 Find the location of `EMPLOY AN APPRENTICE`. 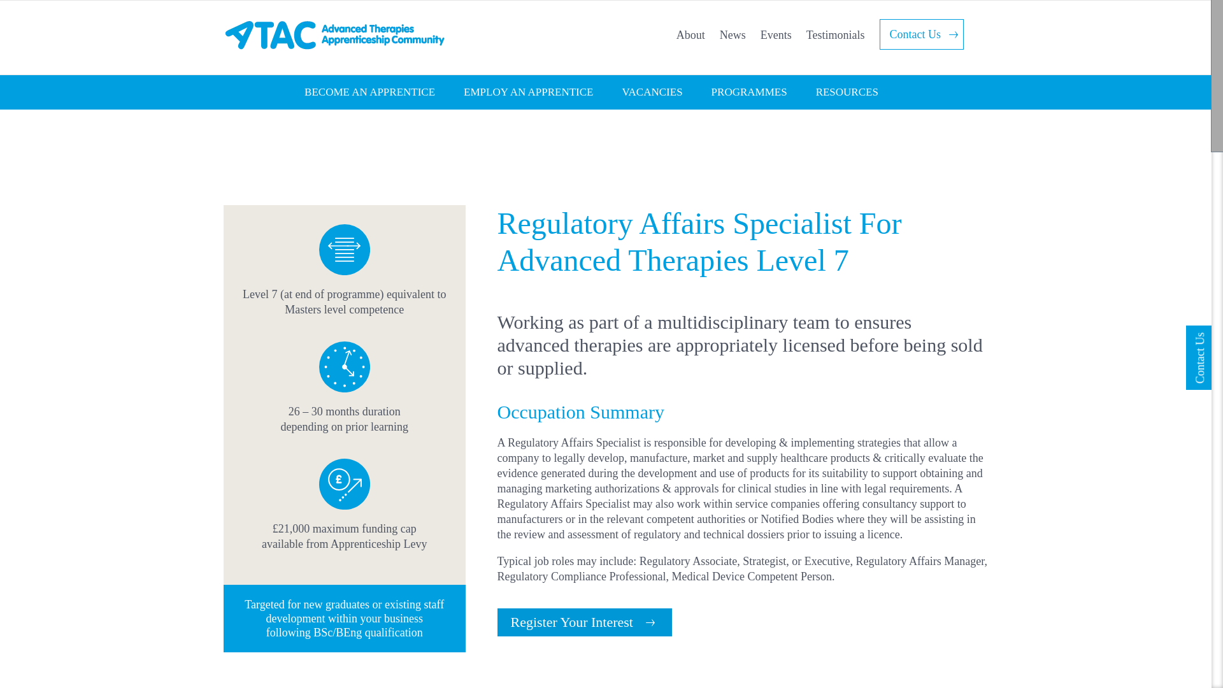

EMPLOY AN APPRENTICE is located at coordinates (542, 92).